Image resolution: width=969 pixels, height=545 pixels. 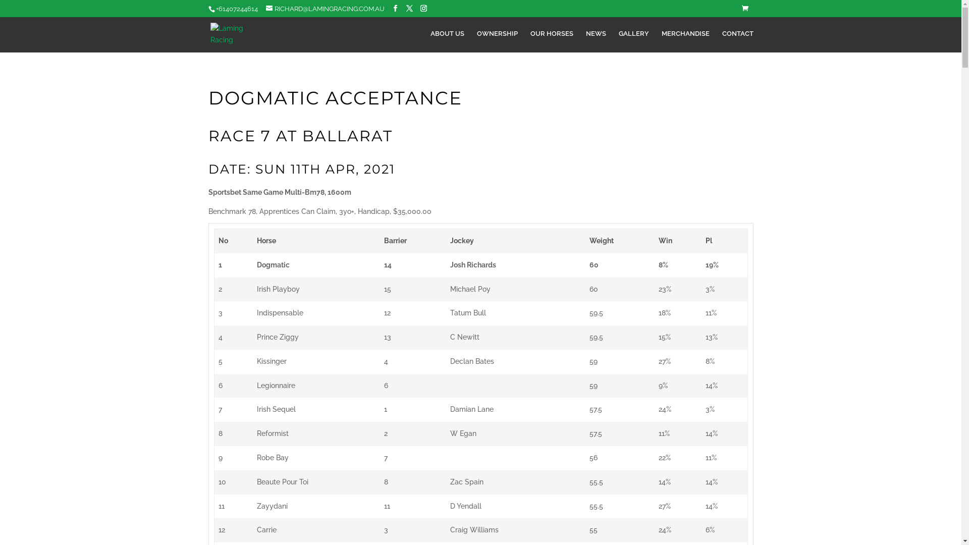 What do you see at coordinates (596, 41) in the screenshot?
I see `NEWS` at bounding box center [596, 41].